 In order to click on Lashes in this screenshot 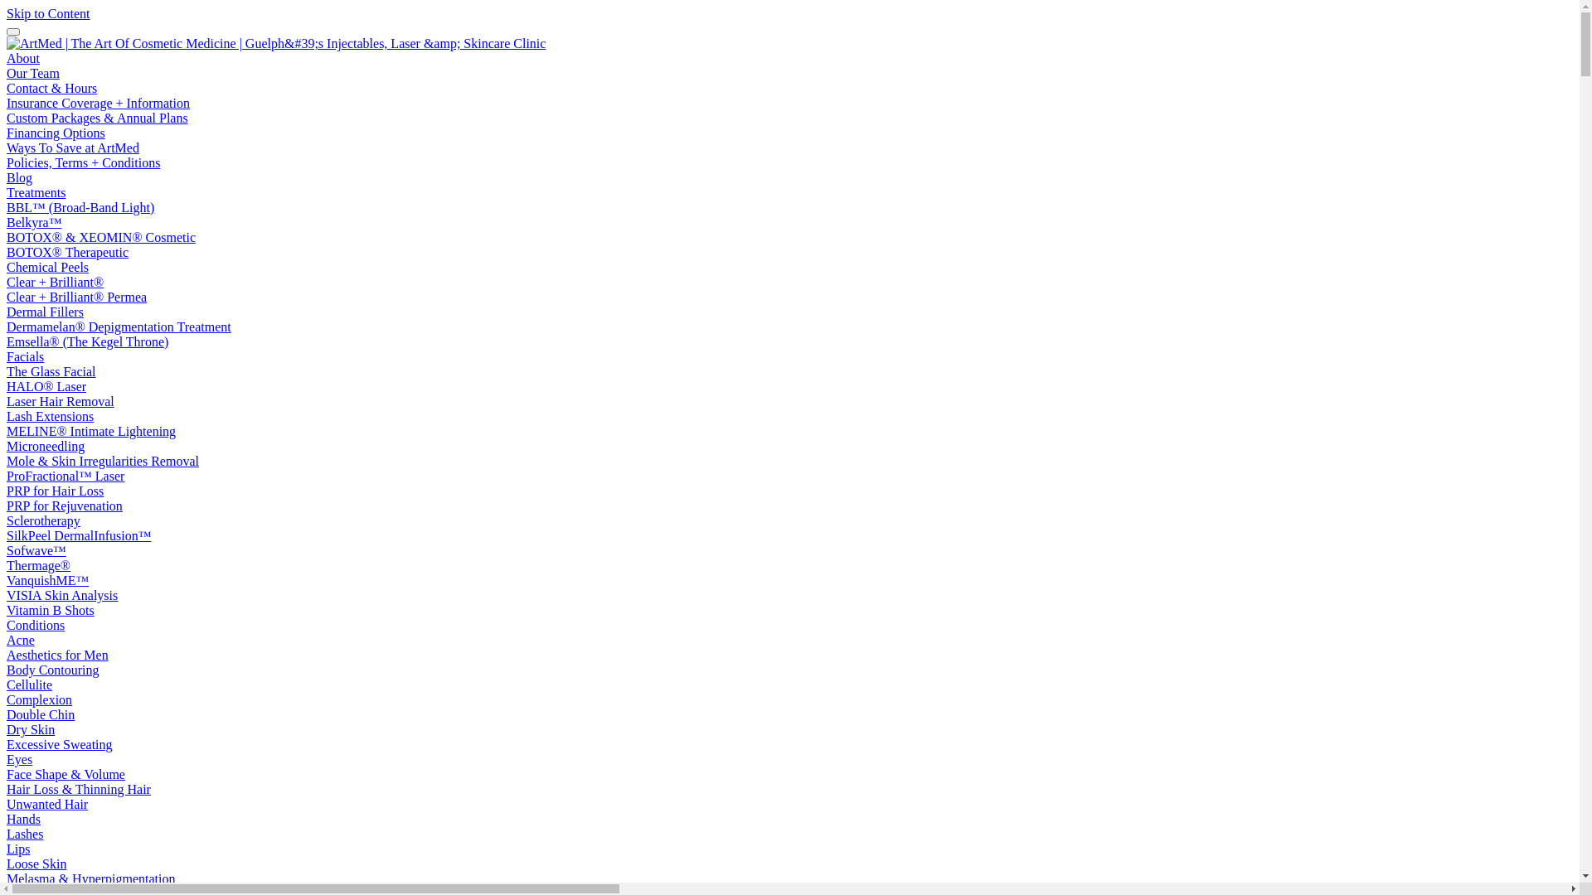, I will do `click(25, 834)`.